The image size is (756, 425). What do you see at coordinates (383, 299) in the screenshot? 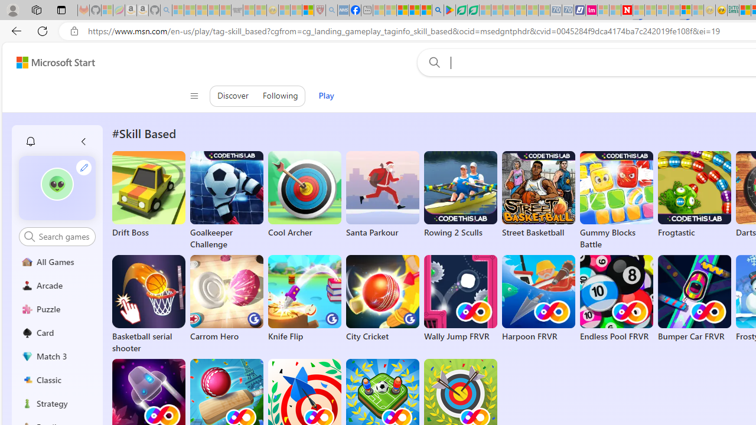
I see `City Cricket` at bounding box center [383, 299].